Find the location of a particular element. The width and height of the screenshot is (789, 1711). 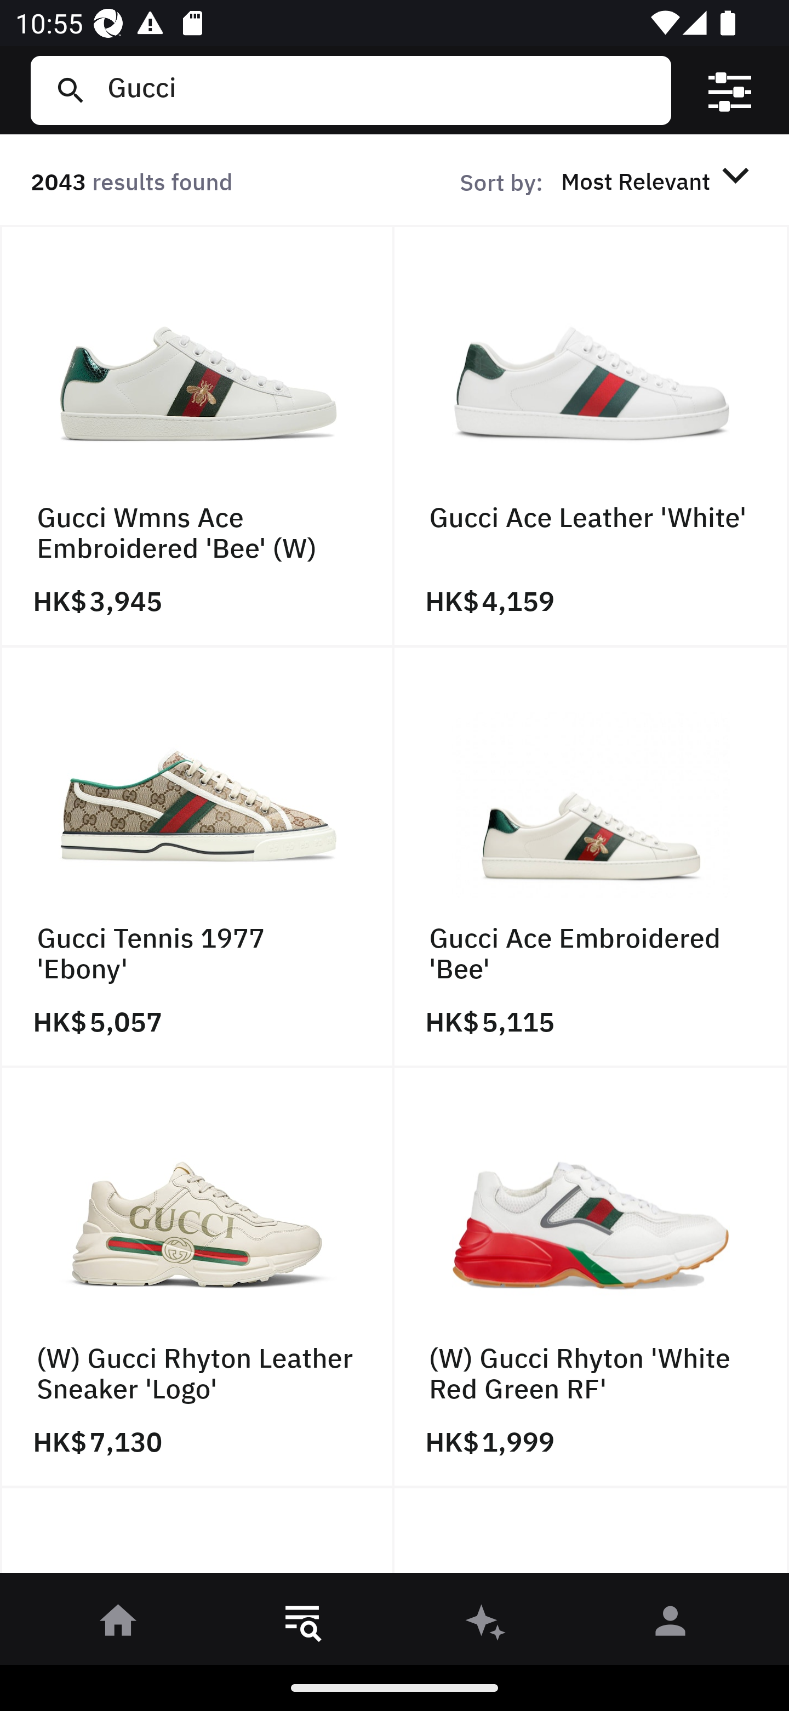

󰫢 is located at coordinates (487, 1624).